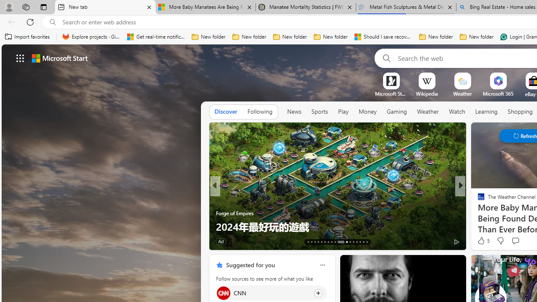  Describe the element at coordinates (482, 241) in the screenshot. I see `17 Like` at that location.